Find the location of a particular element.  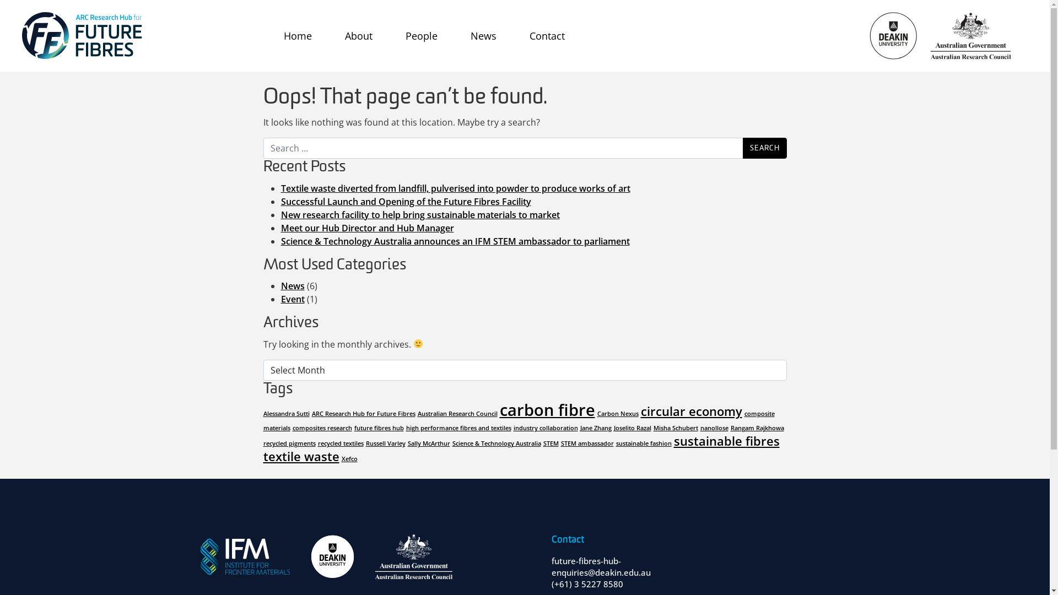

Carbon Nexus is located at coordinates (618, 414).